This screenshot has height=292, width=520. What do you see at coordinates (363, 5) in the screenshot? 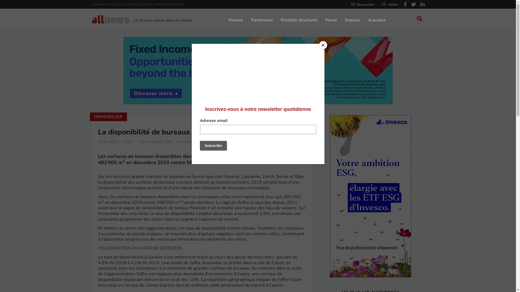
I see `Newsletter` at bounding box center [363, 5].